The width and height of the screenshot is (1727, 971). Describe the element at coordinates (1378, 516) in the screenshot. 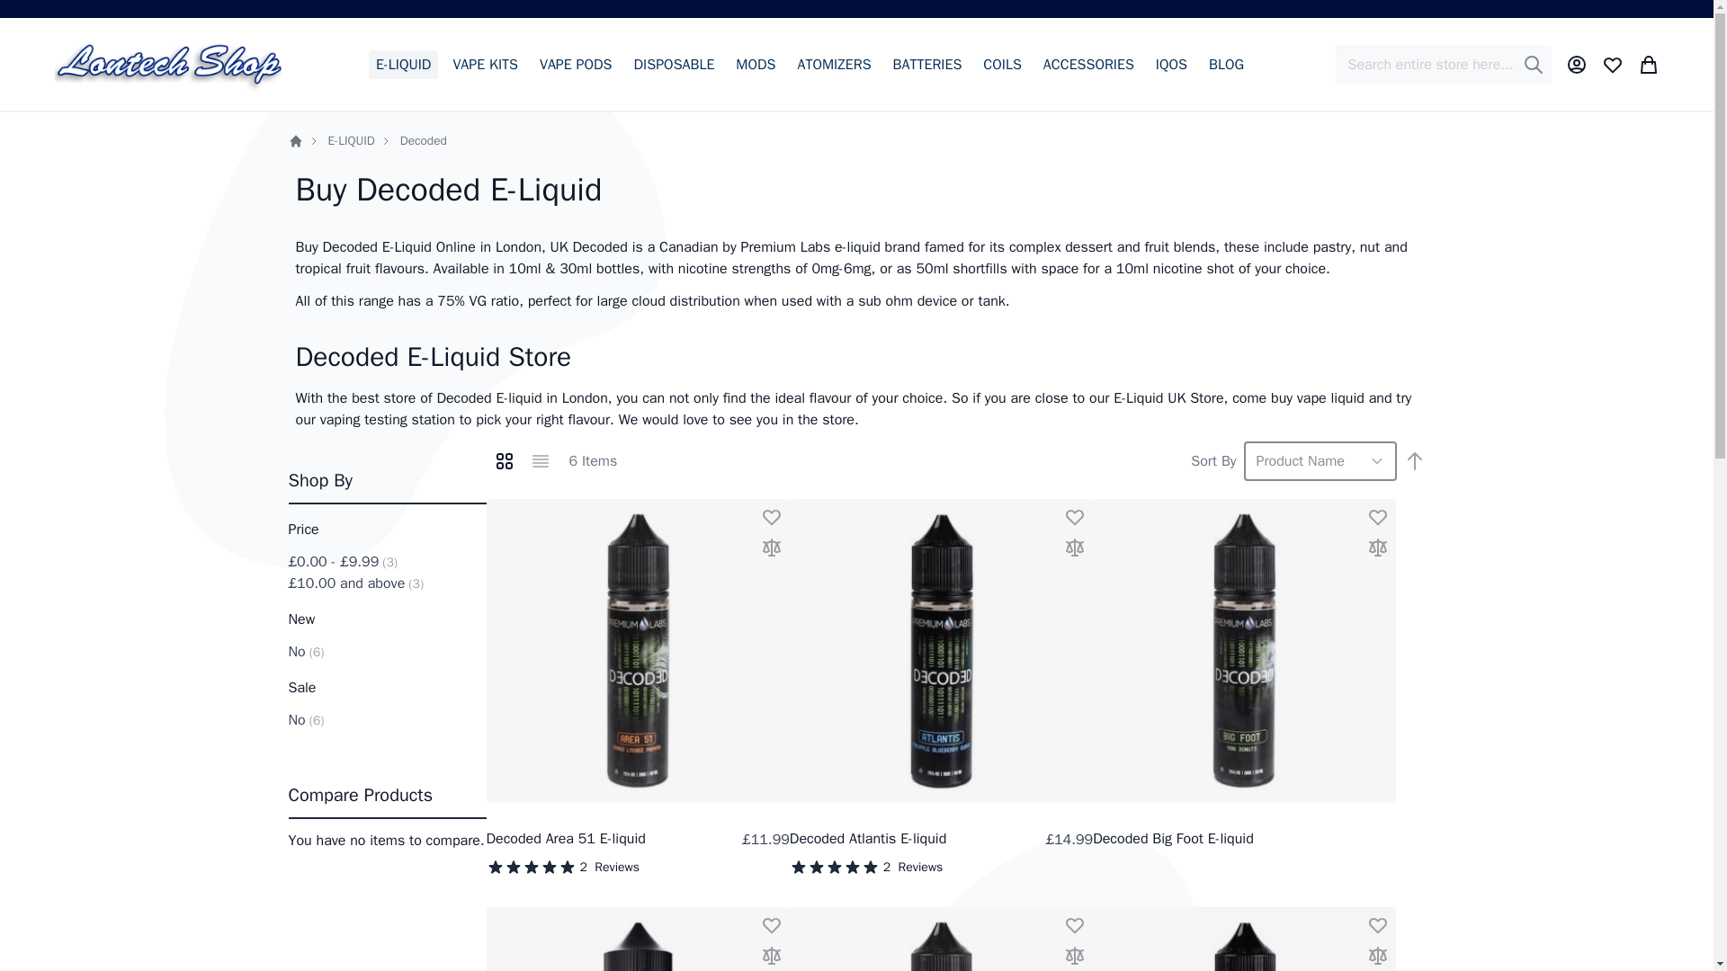

I see `Add to Wish List` at that location.